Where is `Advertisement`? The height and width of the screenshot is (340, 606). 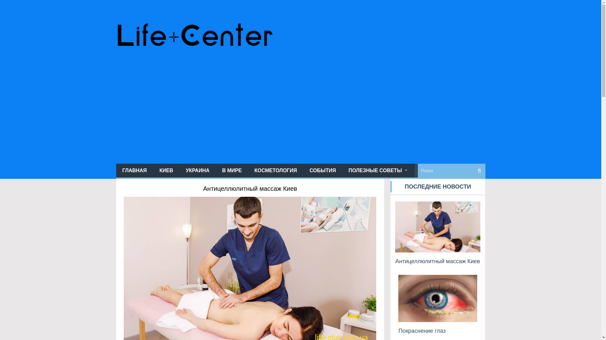 Advertisement is located at coordinates (300, 113).